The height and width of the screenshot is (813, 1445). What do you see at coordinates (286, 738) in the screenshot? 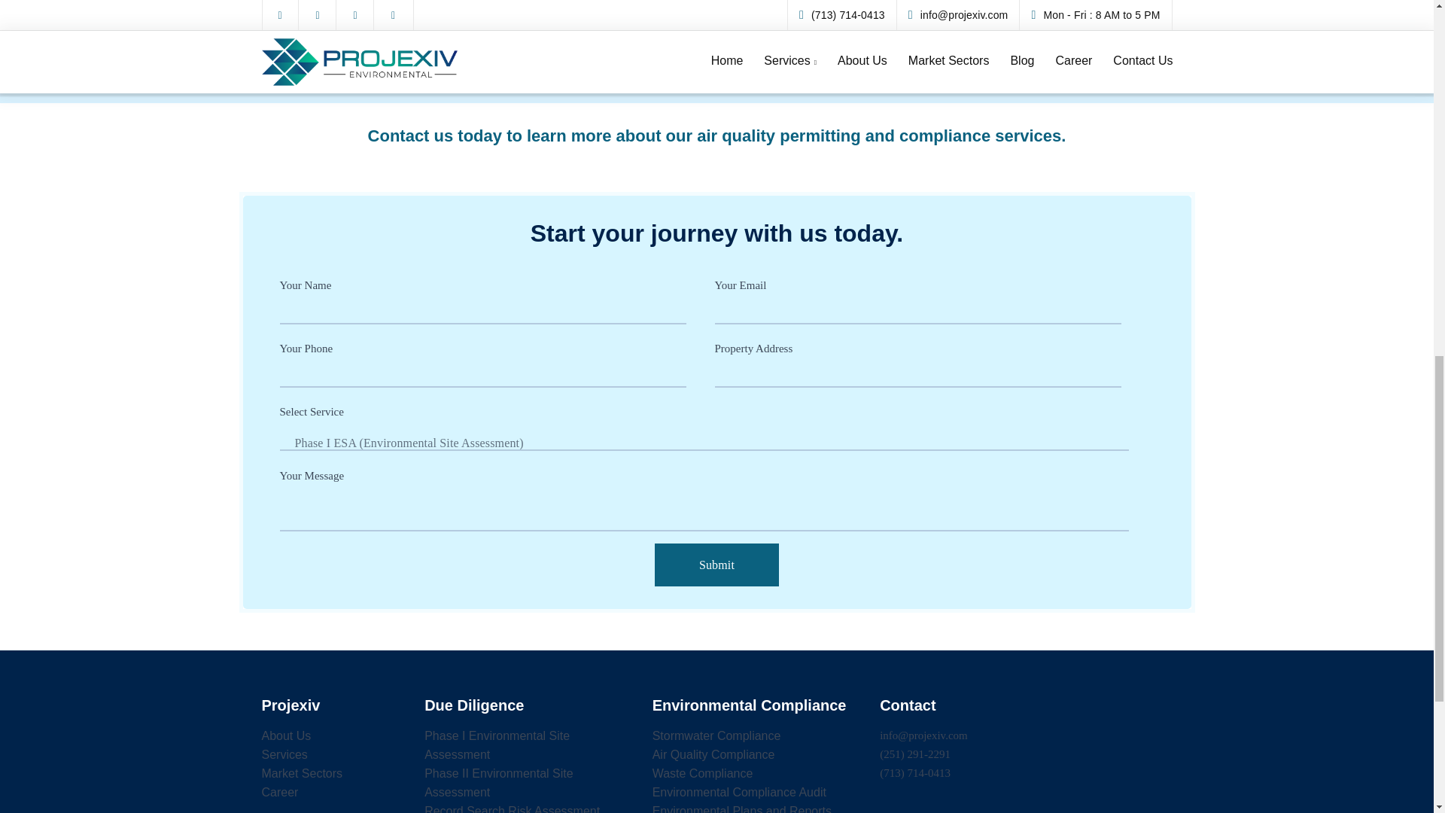
I see `About Us` at bounding box center [286, 738].